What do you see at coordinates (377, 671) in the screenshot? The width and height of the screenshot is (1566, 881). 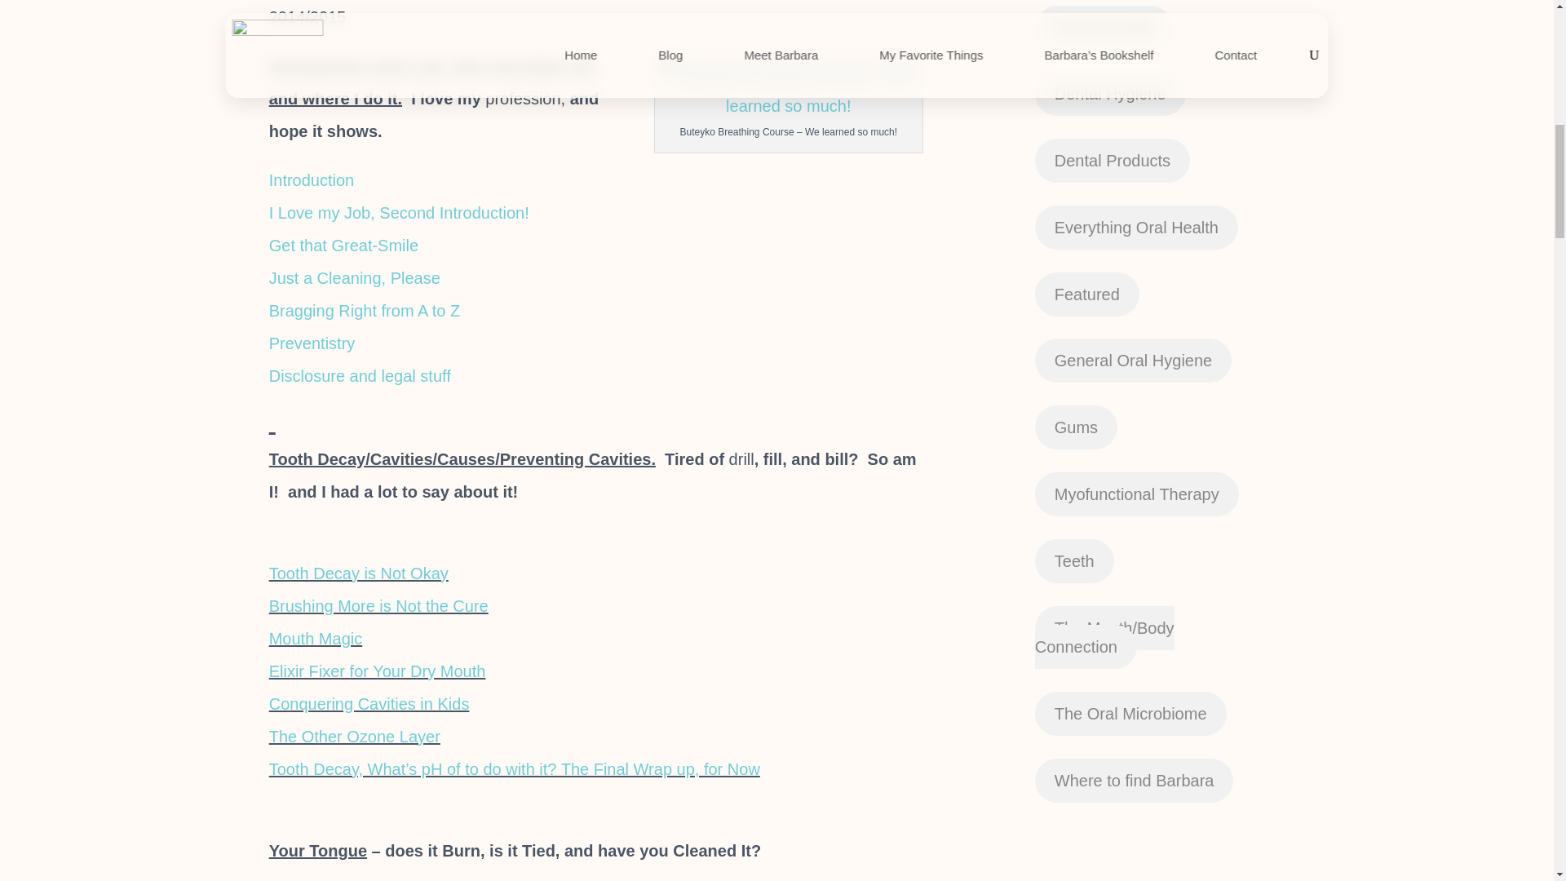 I see `Elixir Fixer for Your Dry Mouth` at bounding box center [377, 671].